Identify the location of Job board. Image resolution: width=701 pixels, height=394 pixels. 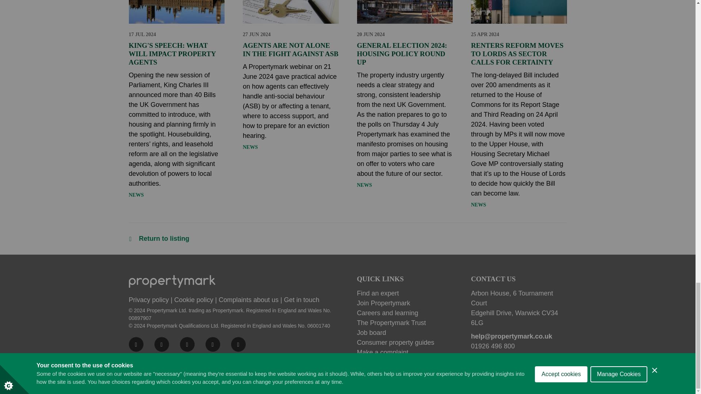
(405, 333).